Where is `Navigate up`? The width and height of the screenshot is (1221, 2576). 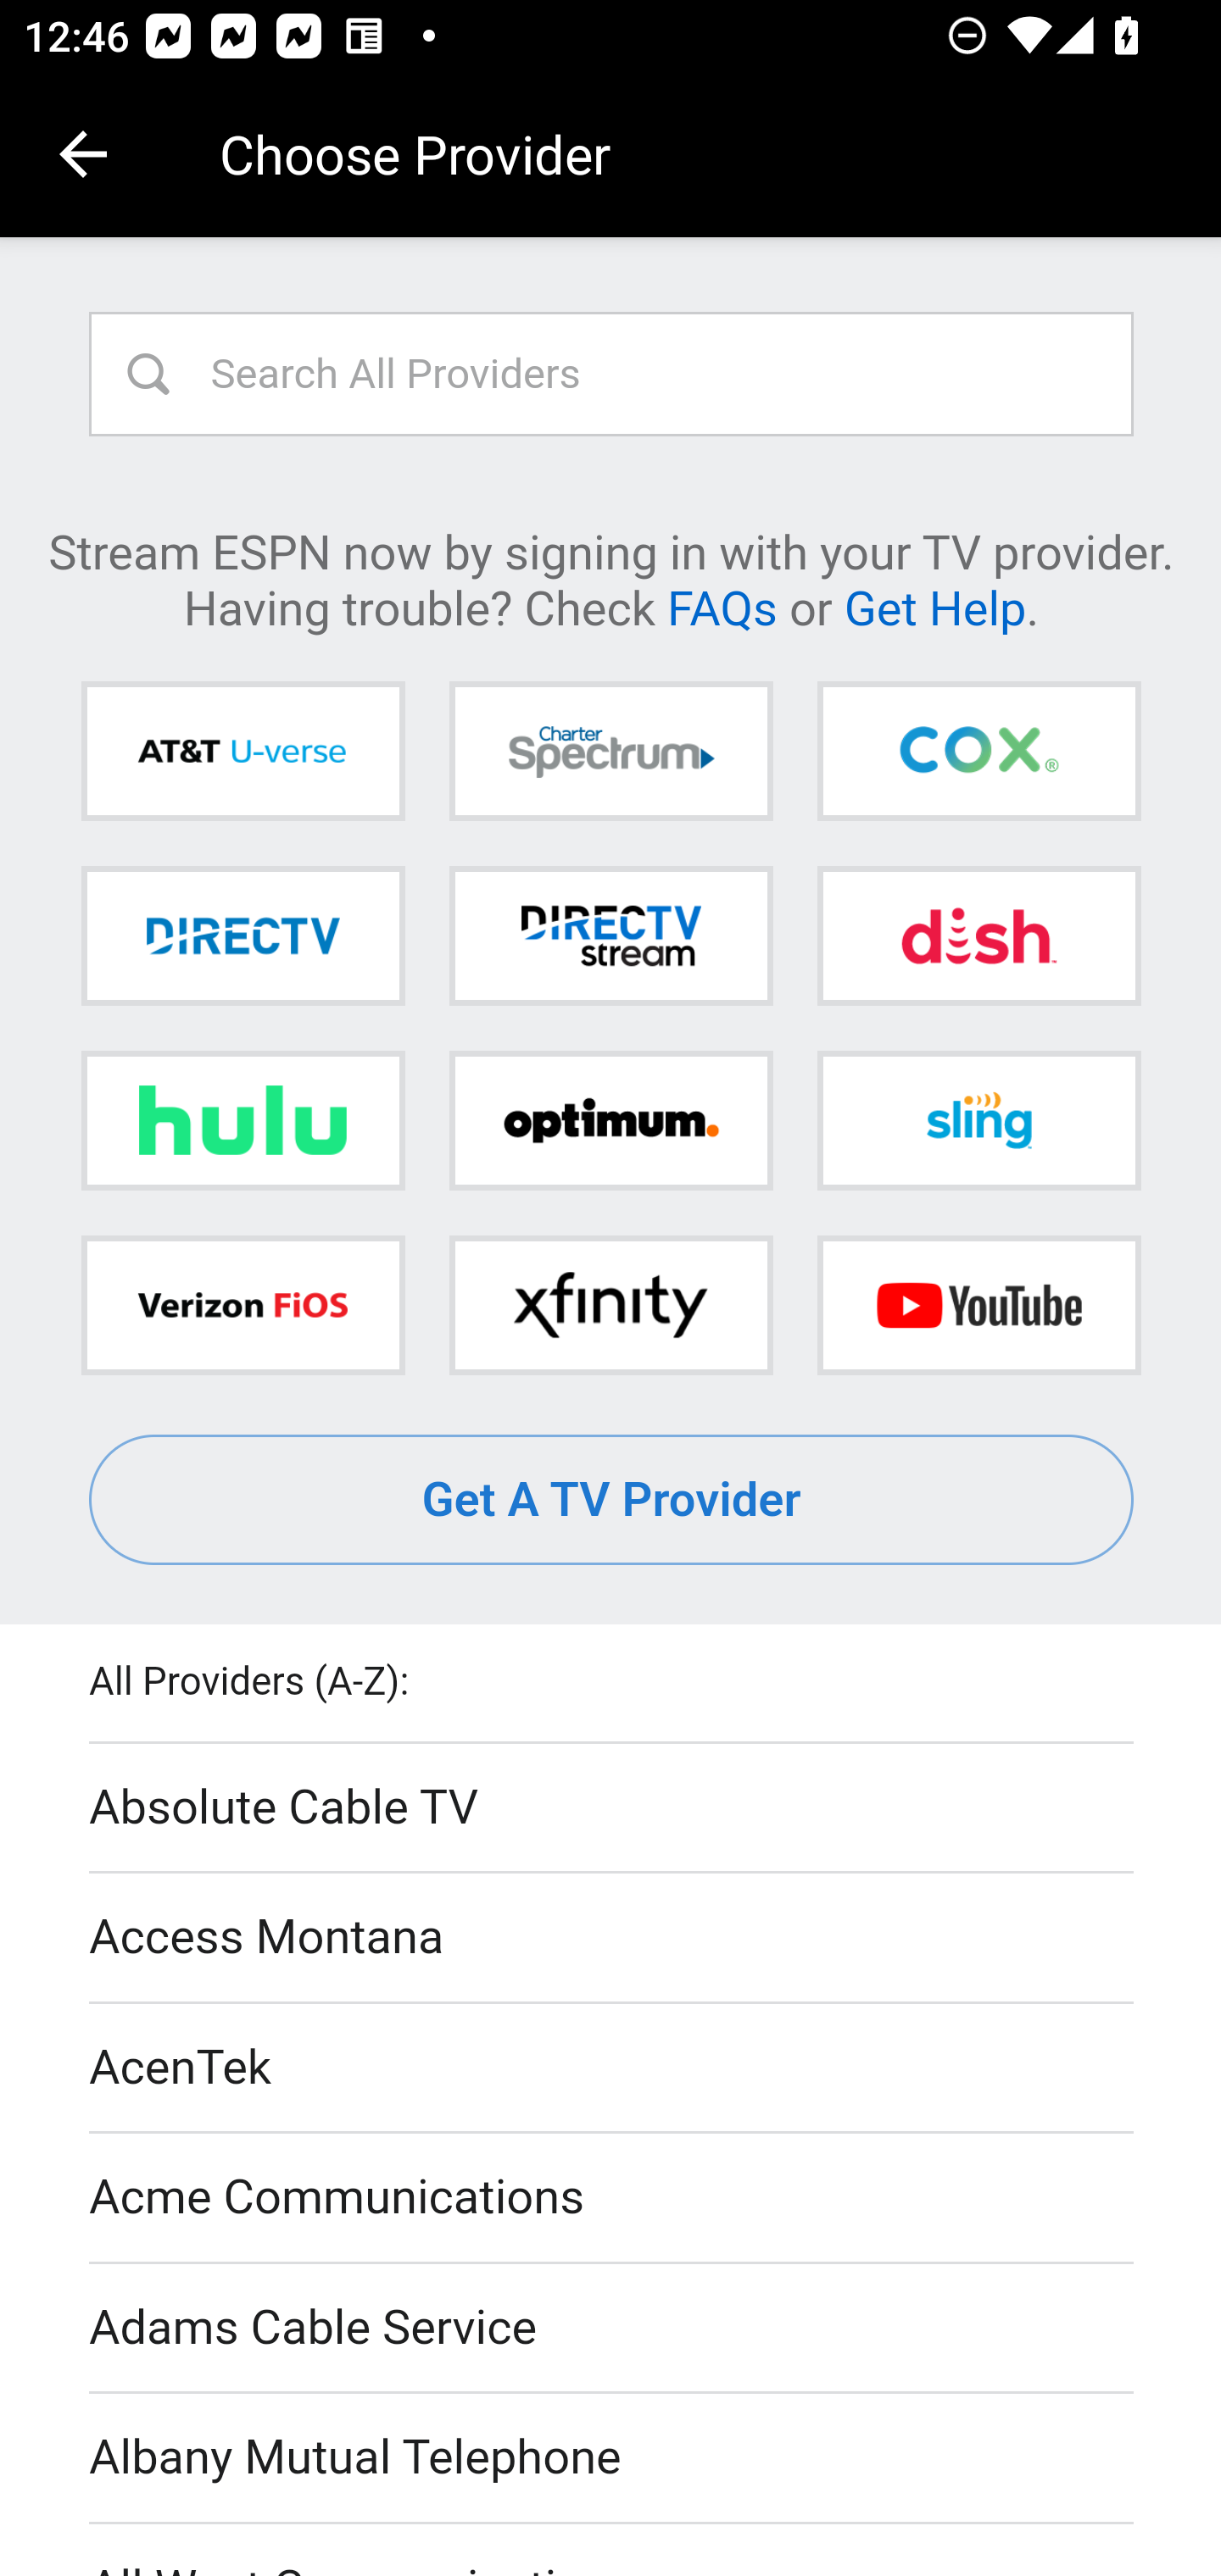
Navigate up is located at coordinates (83, 154).